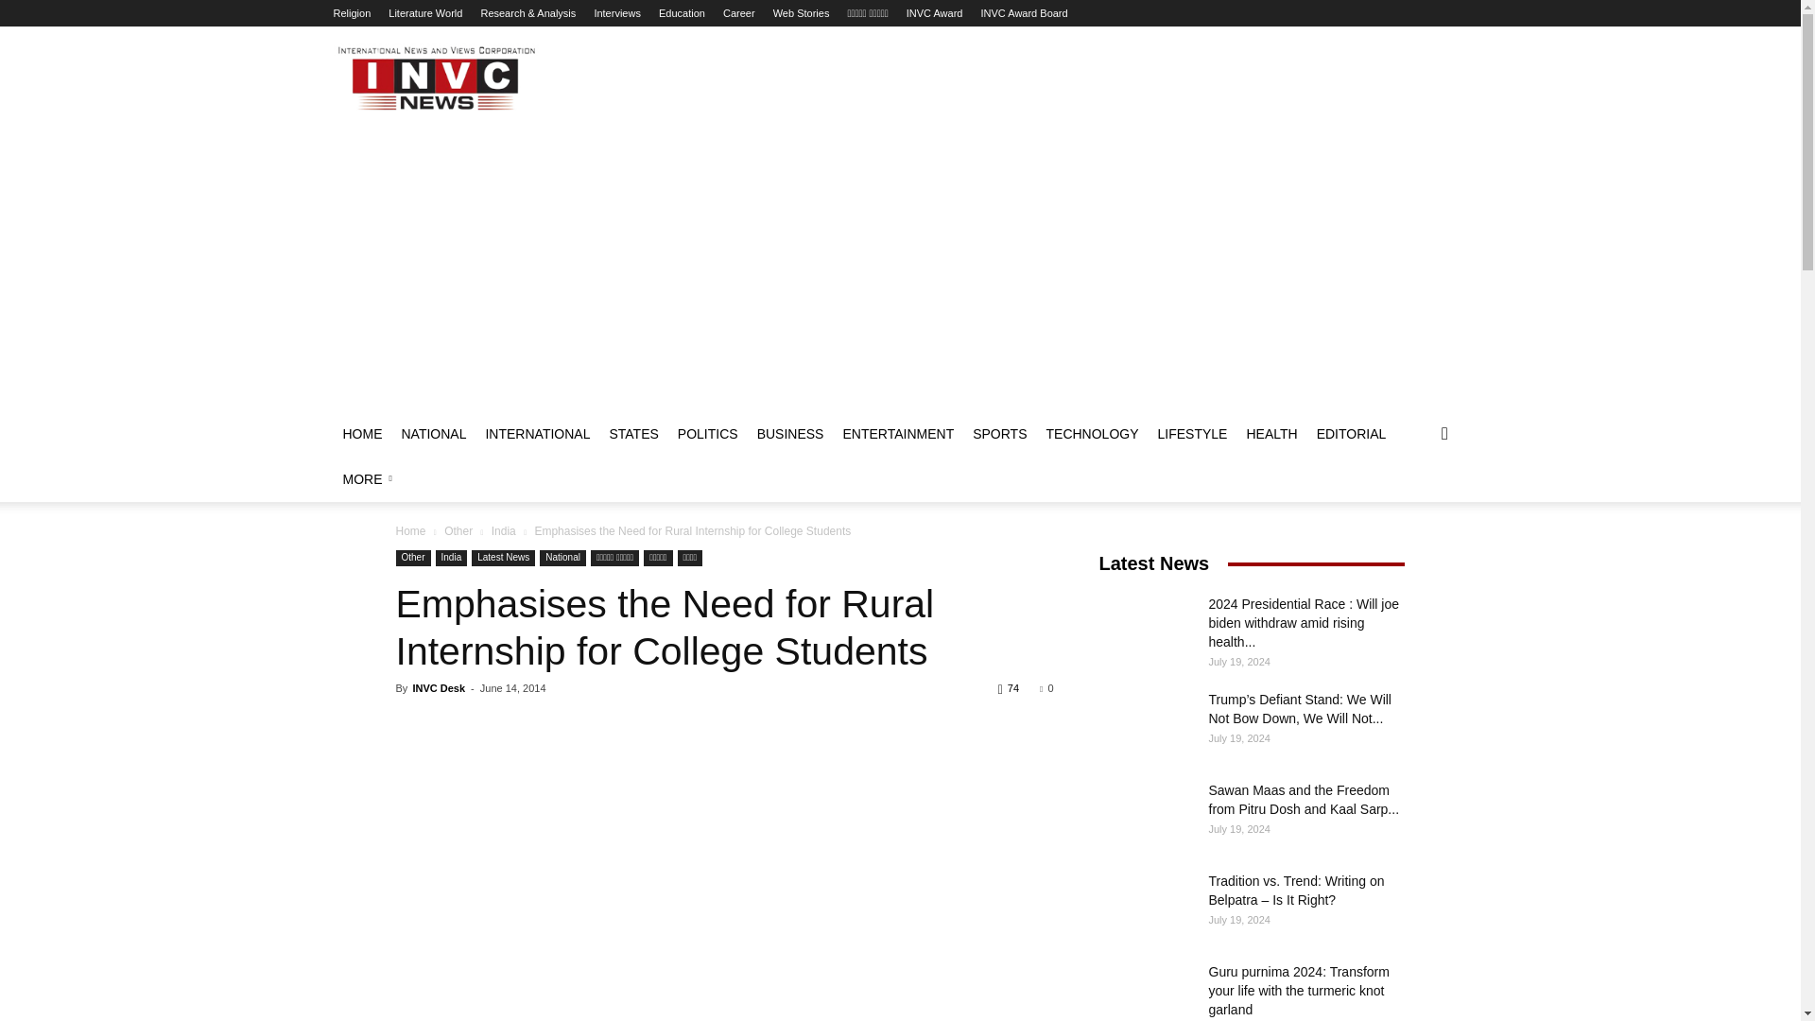  I want to click on INVC Award, so click(934, 13).